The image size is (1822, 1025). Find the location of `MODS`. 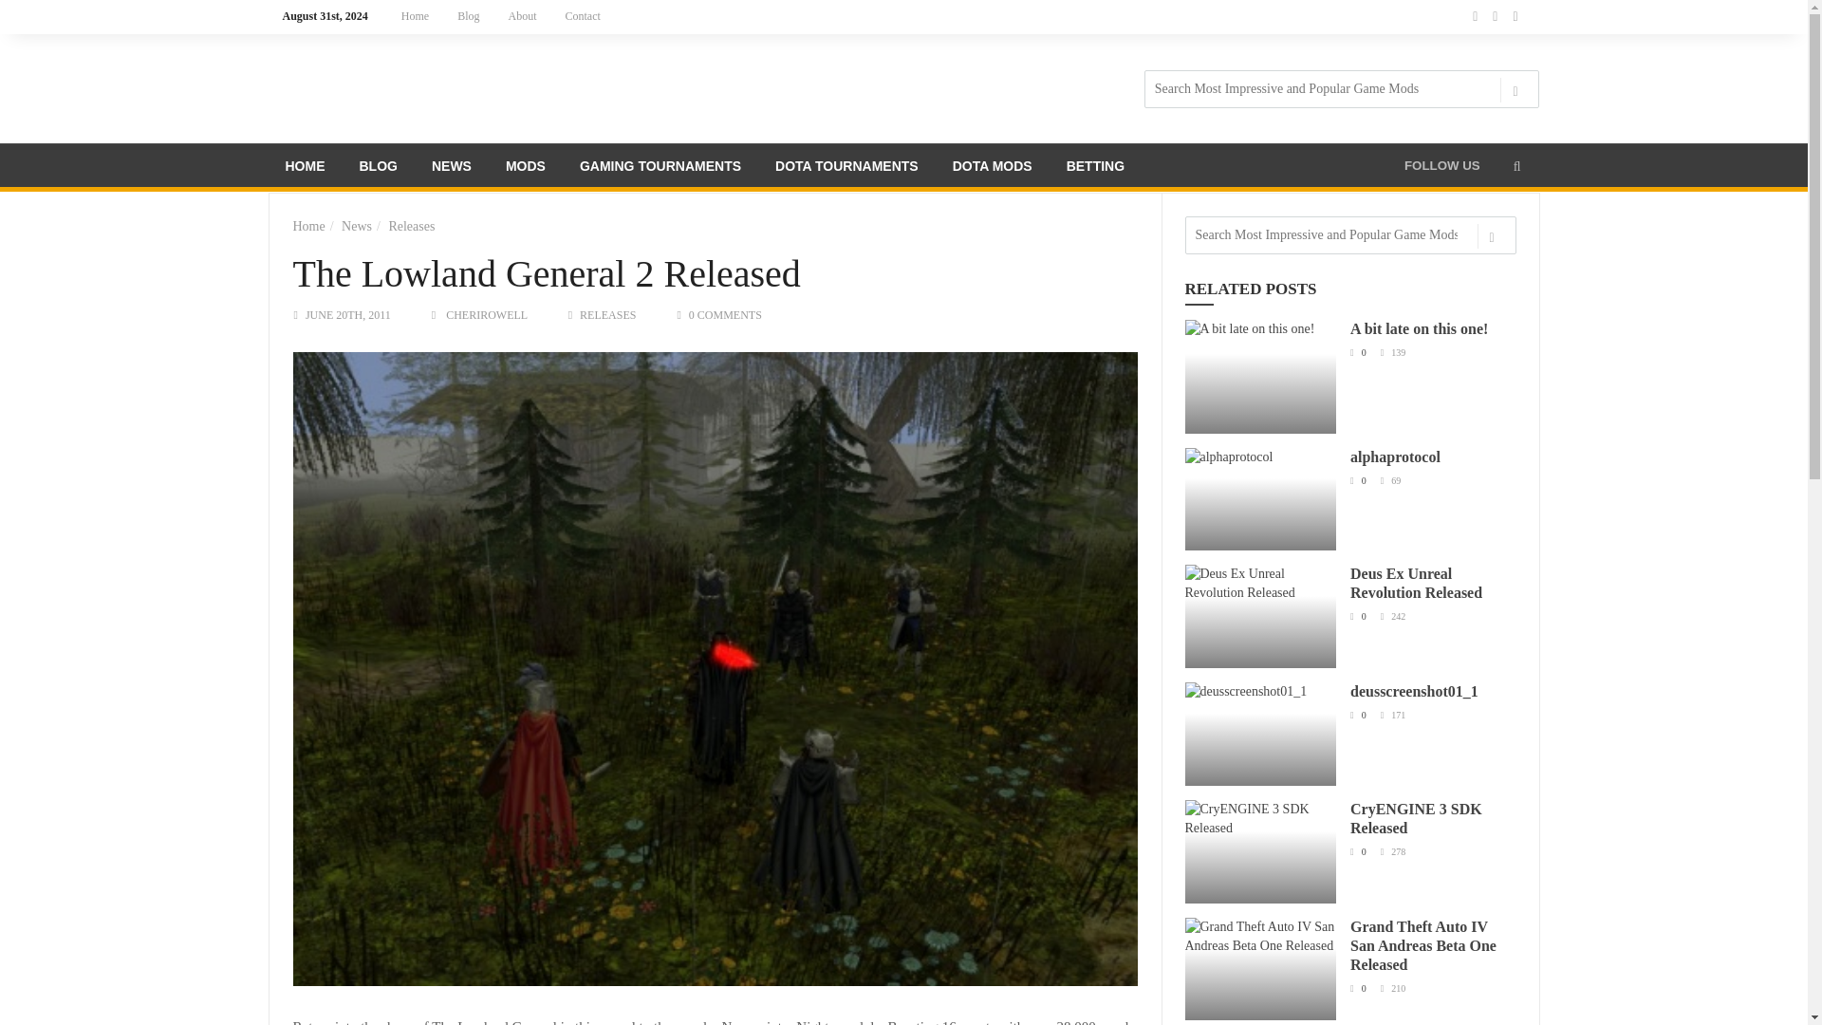

MODS is located at coordinates (526, 169).